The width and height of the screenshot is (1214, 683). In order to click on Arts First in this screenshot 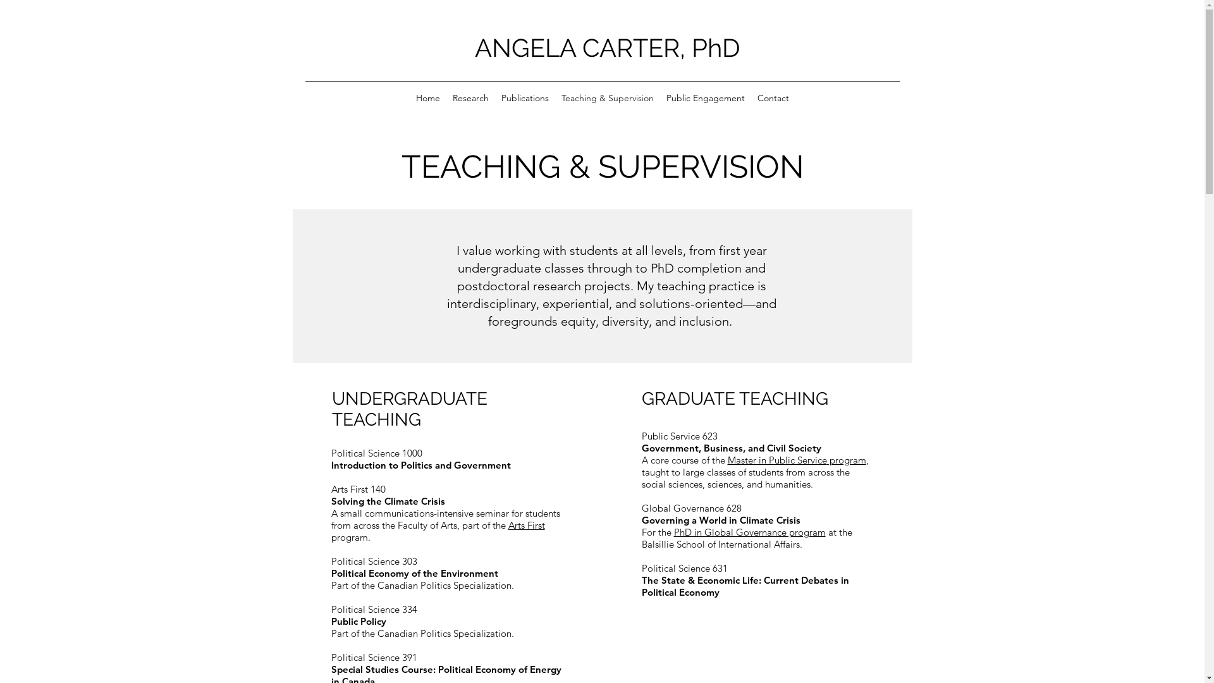, I will do `click(527, 525)`.